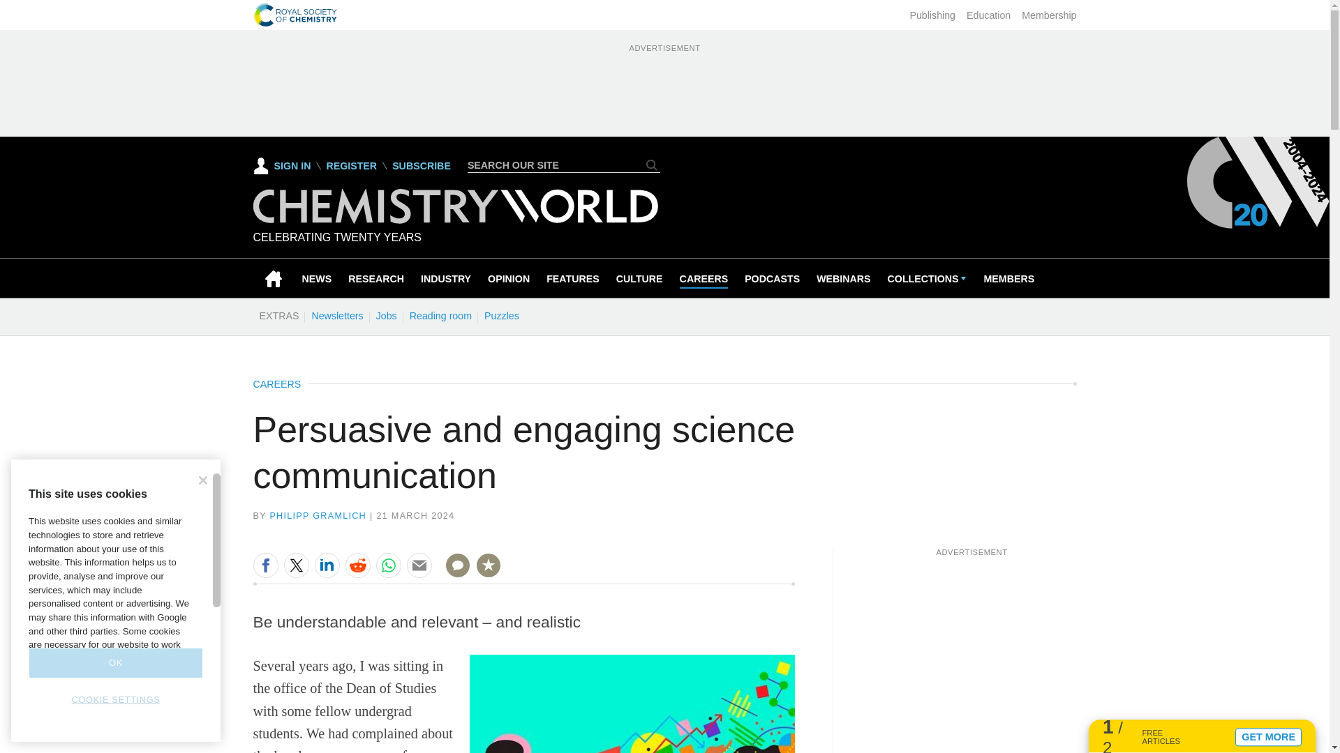 This screenshot has width=1340, height=753. Describe the element at coordinates (388, 565) in the screenshot. I see `Share this on WhatsApp` at that location.